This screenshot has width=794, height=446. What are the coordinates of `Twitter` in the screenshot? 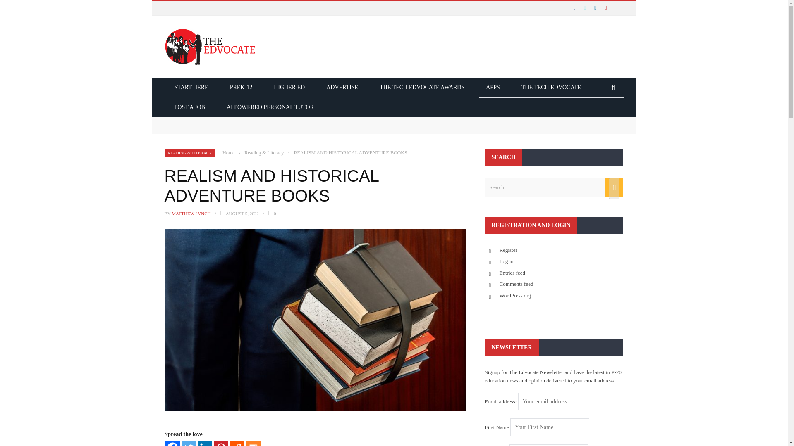 It's located at (188, 444).